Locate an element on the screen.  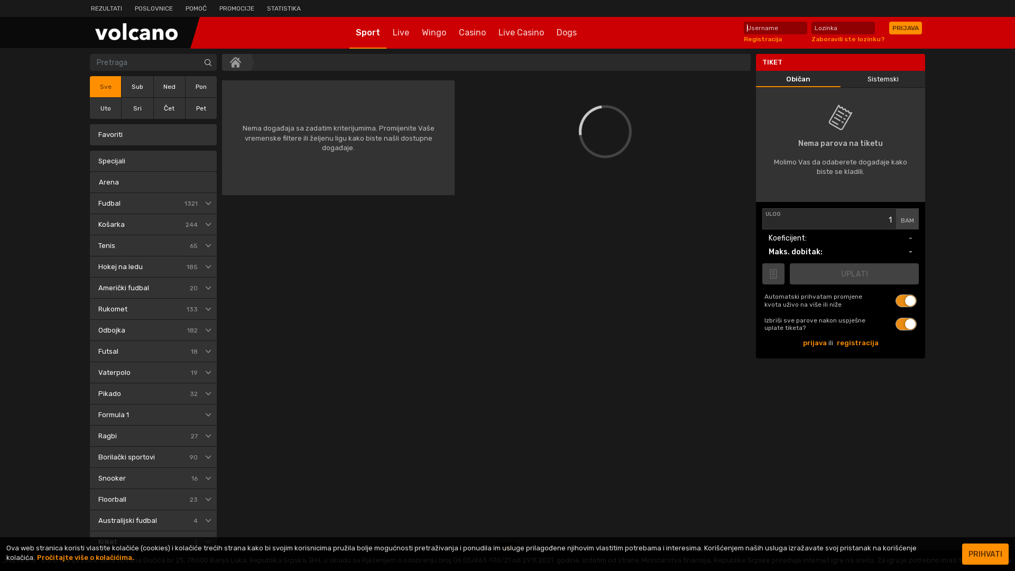
PROMOCIJE is located at coordinates (237, 8).